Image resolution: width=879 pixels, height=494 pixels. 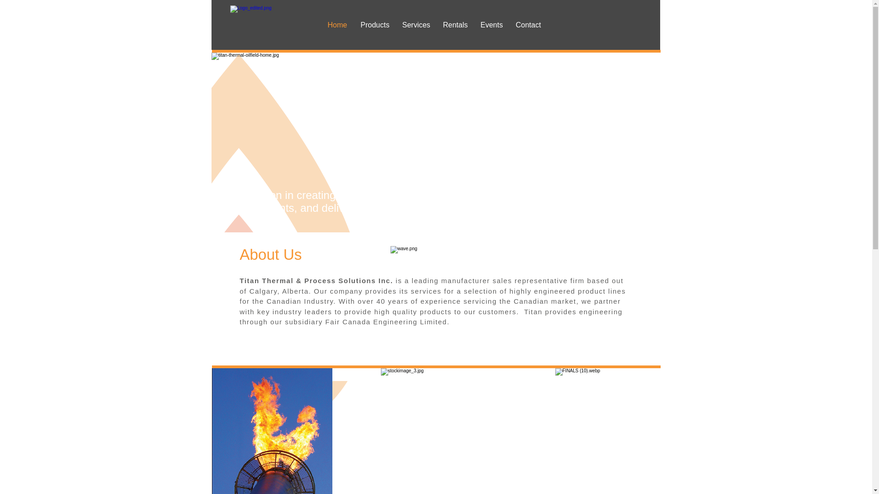 I want to click on Contact, so click(x=528, y=25).